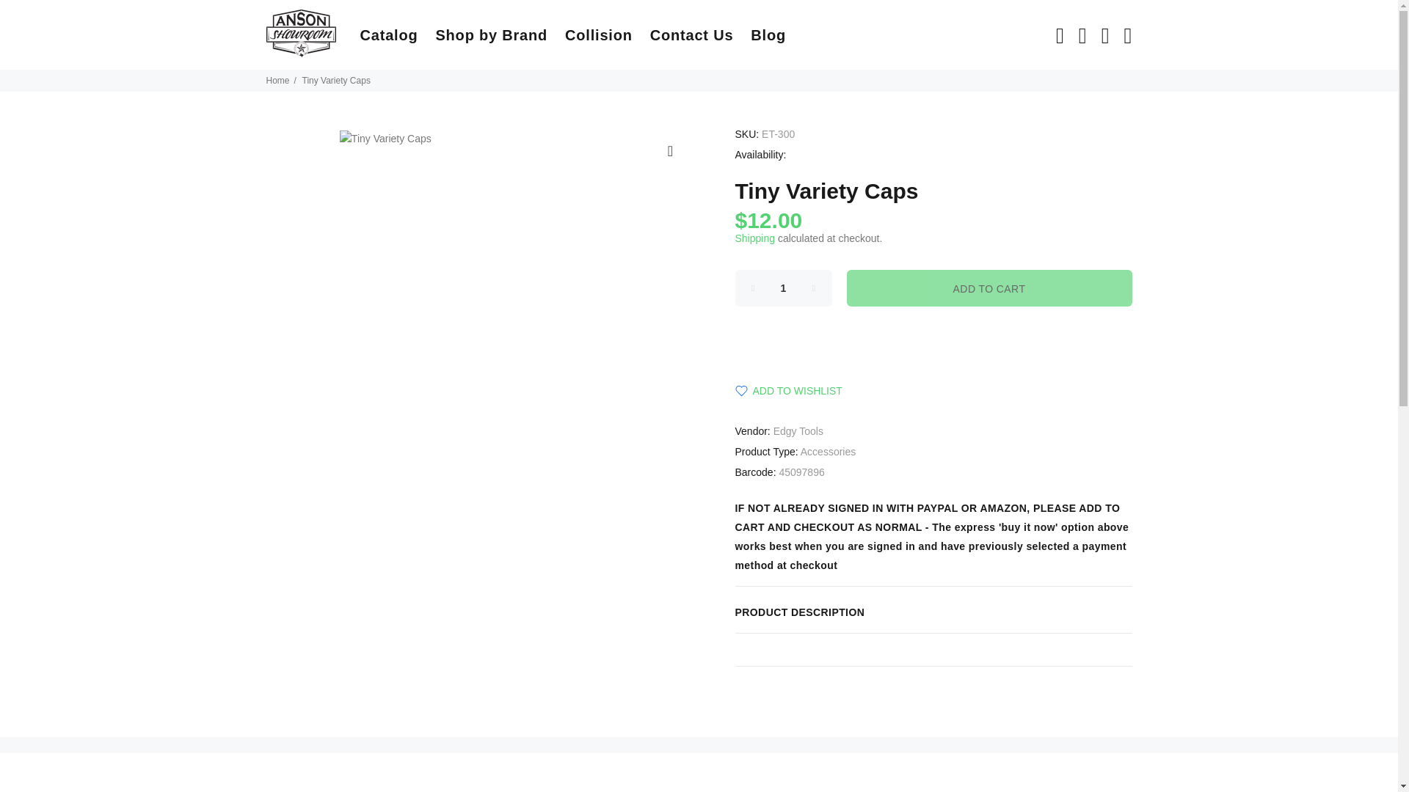 The height and width of the screenshot is (792, 1409). I want to click on Social Login Google One Tap, so click(1244, 117).